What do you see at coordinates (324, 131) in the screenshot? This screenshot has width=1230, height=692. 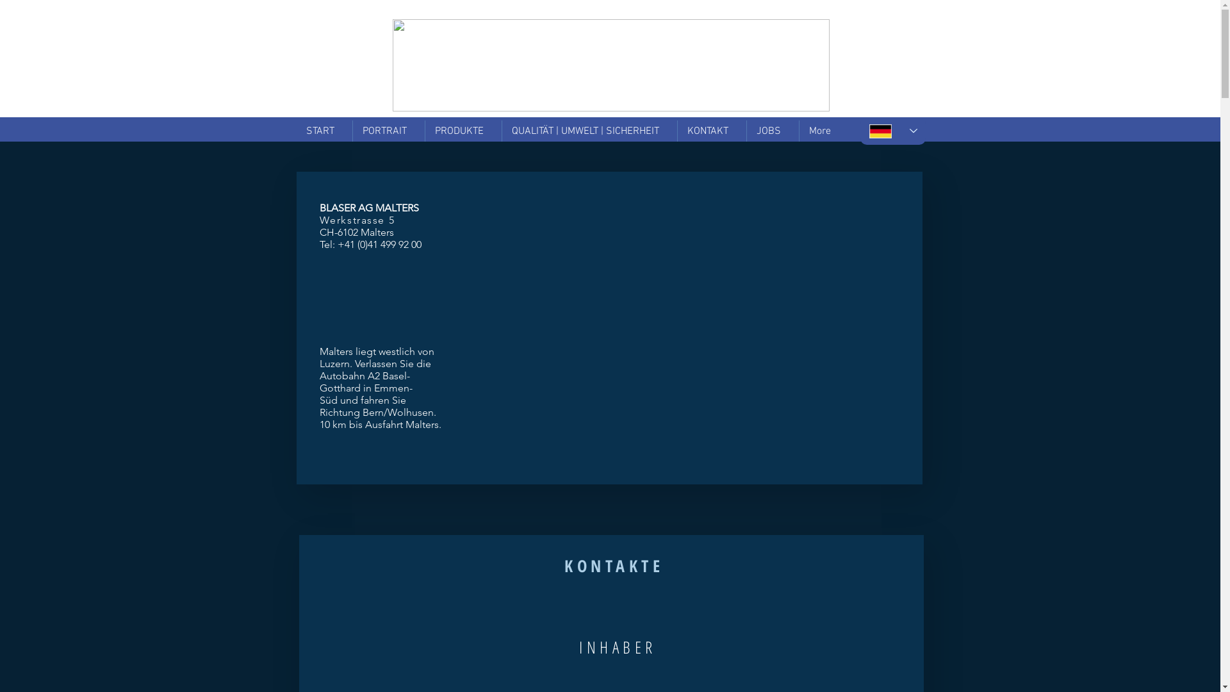 I see `START` at bounding box center [324, 131].